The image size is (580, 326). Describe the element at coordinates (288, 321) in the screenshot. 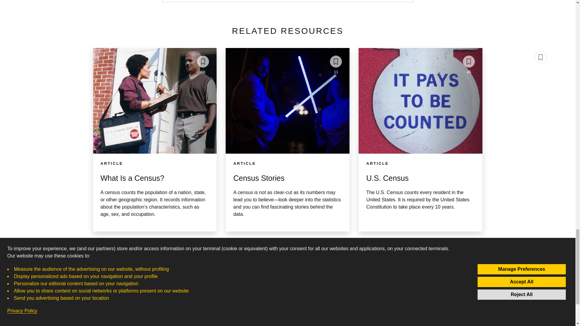

I see `Nat Geo Live` at that location.